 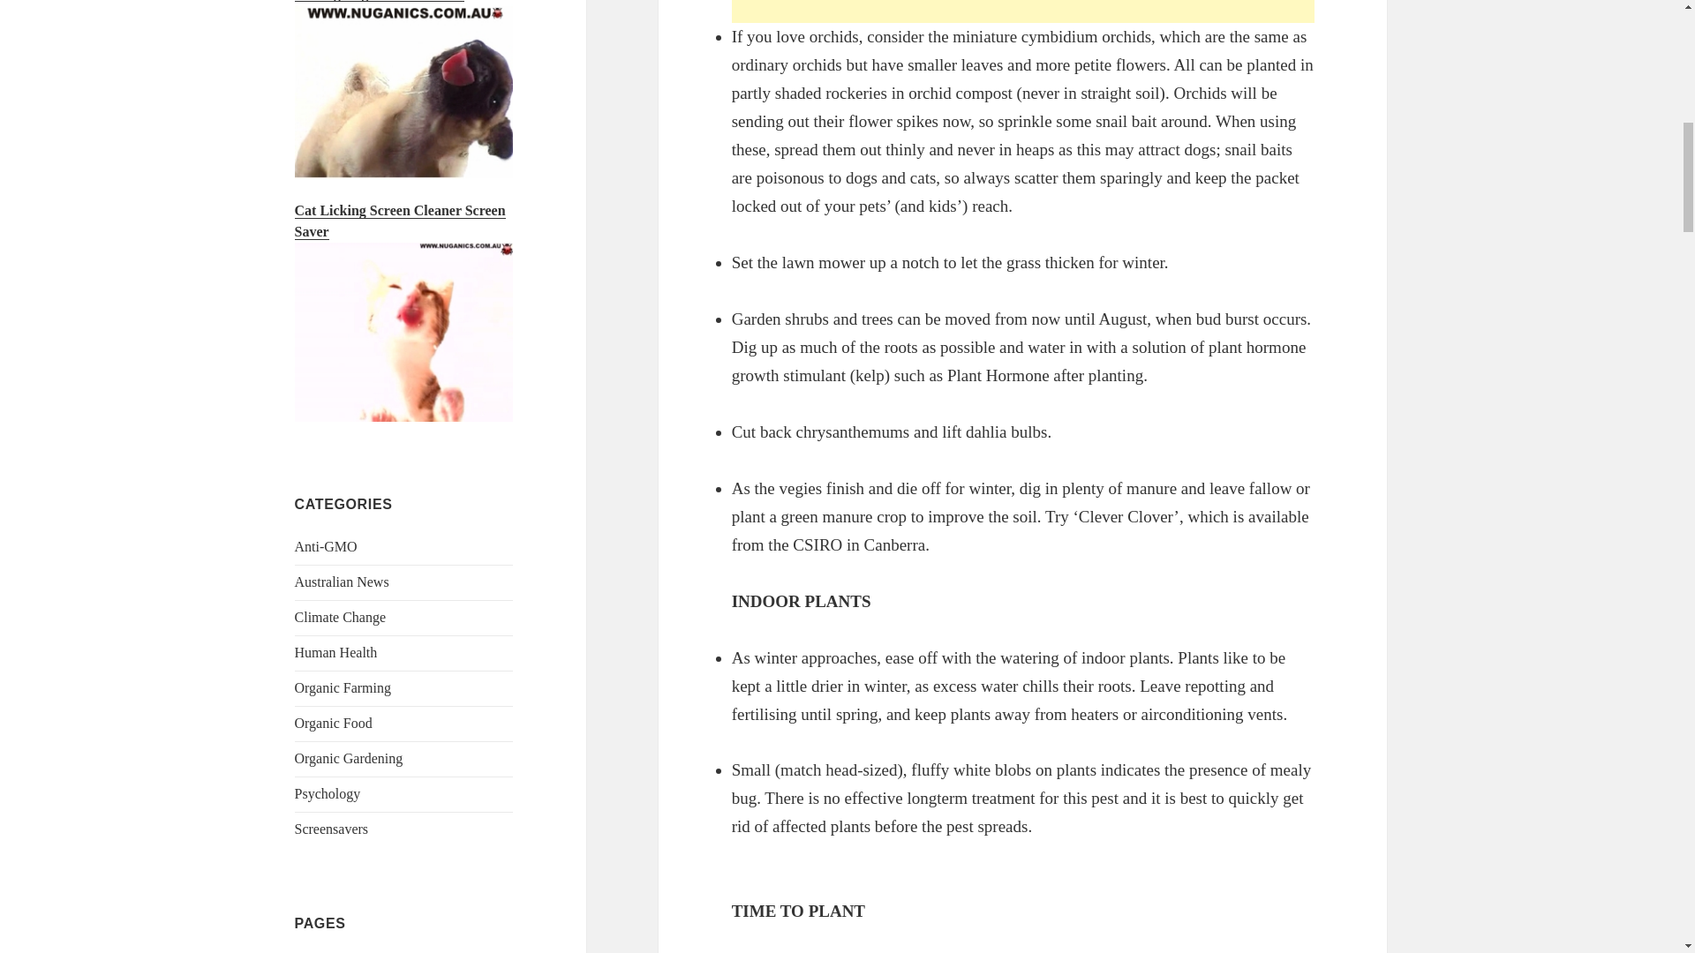 What do you see at coordinates (349, 759) in the screenshot?
I see `Organic Gardening` at bounding box center [349, 759].